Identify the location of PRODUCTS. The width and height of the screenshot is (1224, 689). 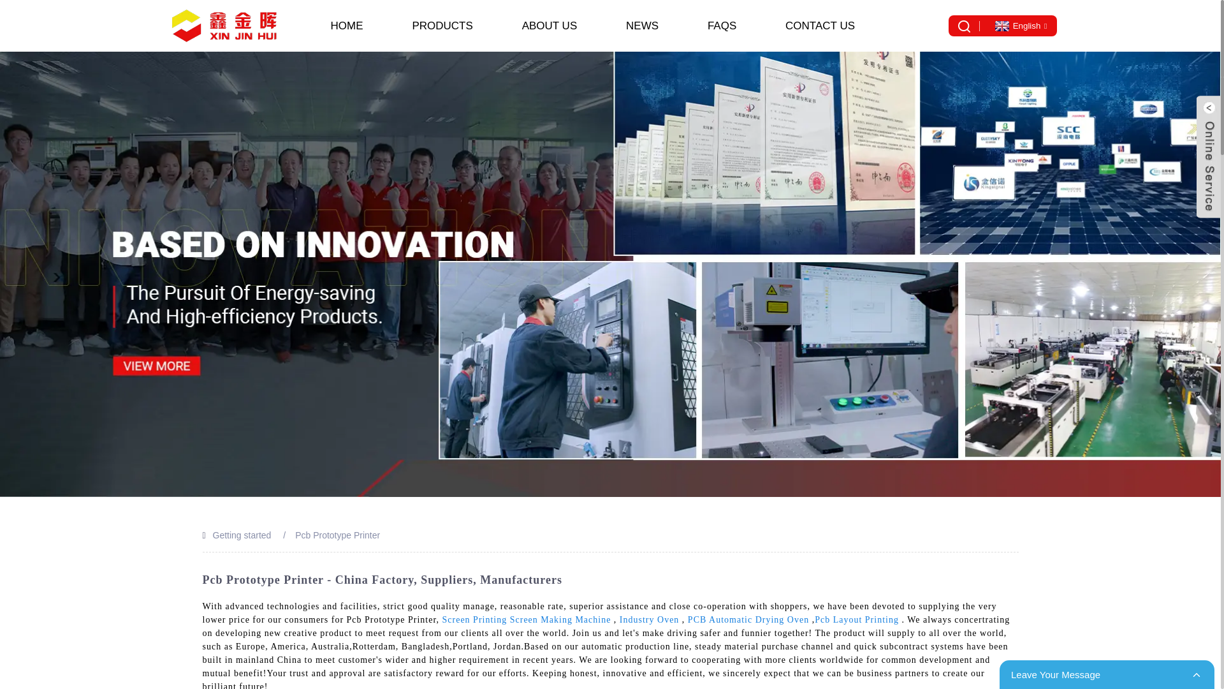
(442, 26).